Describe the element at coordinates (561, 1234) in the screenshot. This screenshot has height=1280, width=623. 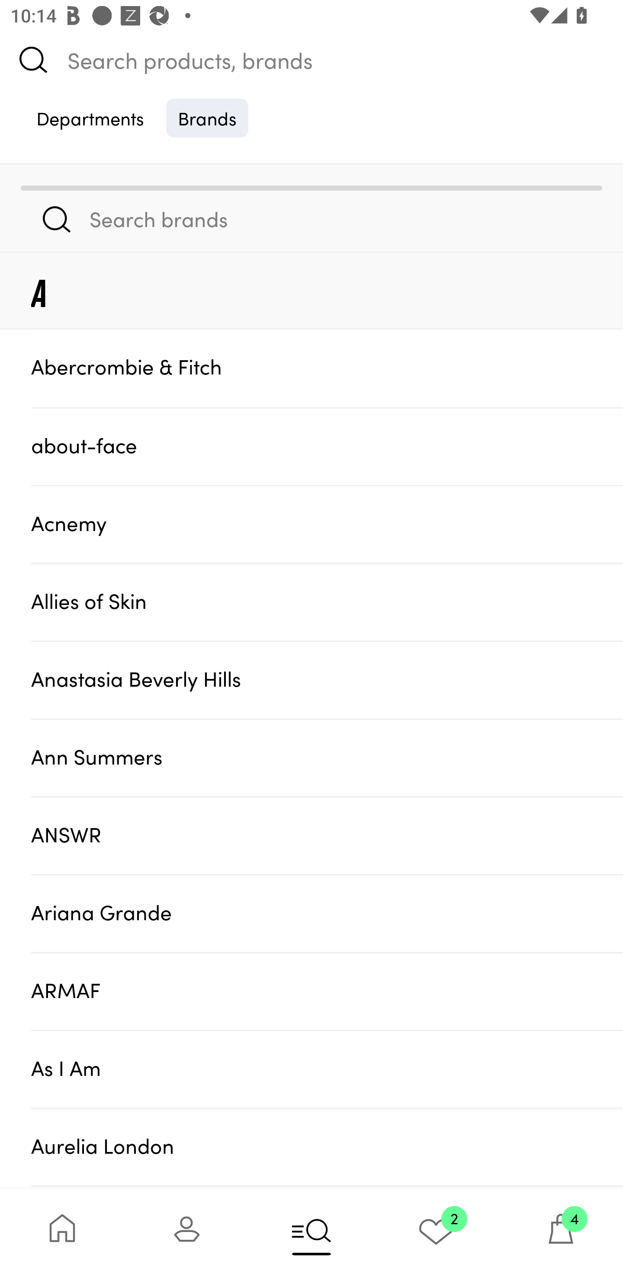
I see `4` at that location.